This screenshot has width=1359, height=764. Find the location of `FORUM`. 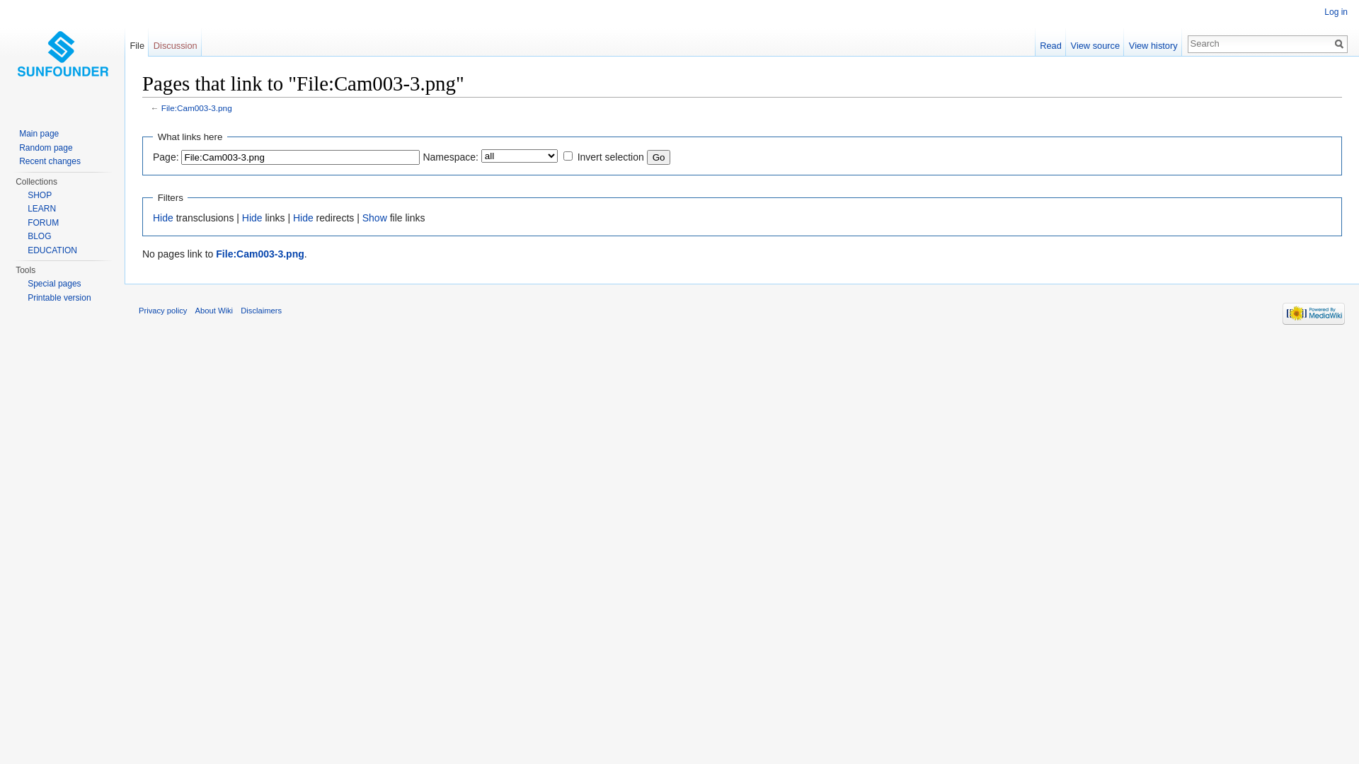

FORUM is located at coordinates (43, 223).